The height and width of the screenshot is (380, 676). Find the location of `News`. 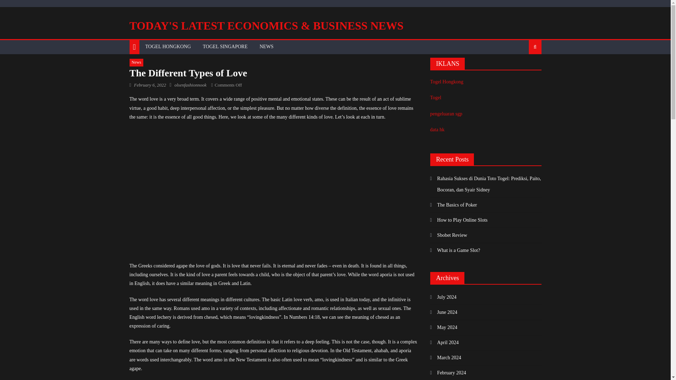

News is located at coordinates (137, 63).